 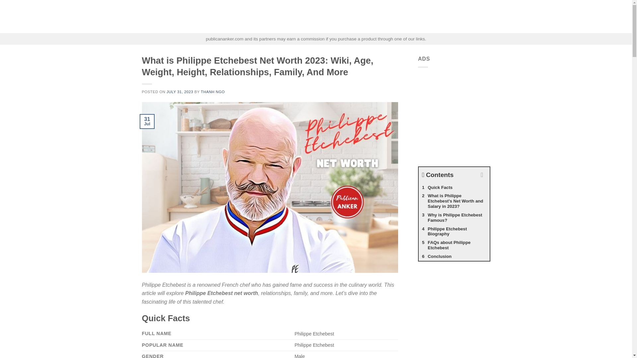 I want to click on GAS RANGE, so click(x=324, y=17).